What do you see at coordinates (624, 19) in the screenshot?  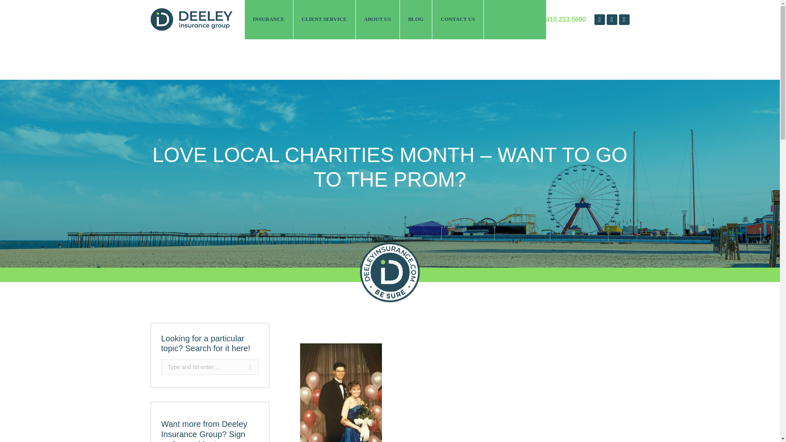 I see `Instagram page opens in new window` at bounding box center [624, 19].